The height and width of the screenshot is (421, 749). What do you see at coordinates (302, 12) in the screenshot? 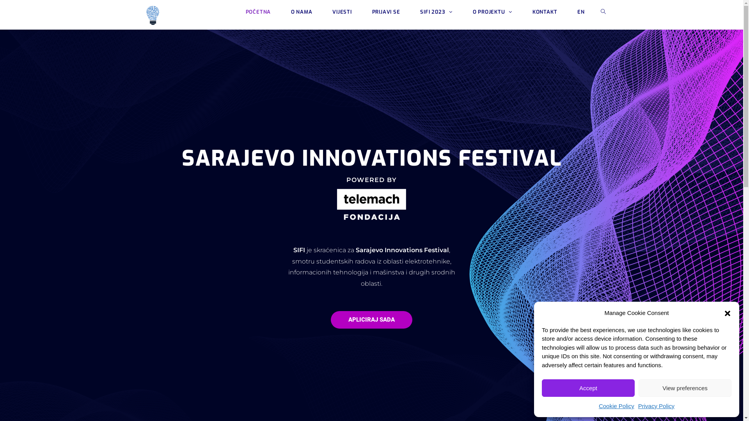
I see `O NAMA` at bounding box center [302, 12].